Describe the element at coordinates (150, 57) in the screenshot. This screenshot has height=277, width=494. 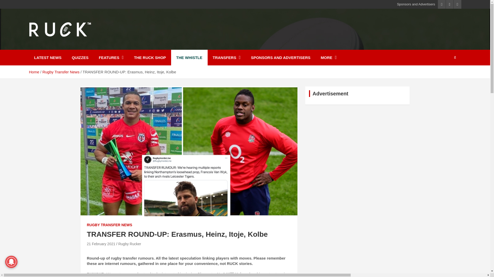
I see `THE RUCK SHOP` at that location.